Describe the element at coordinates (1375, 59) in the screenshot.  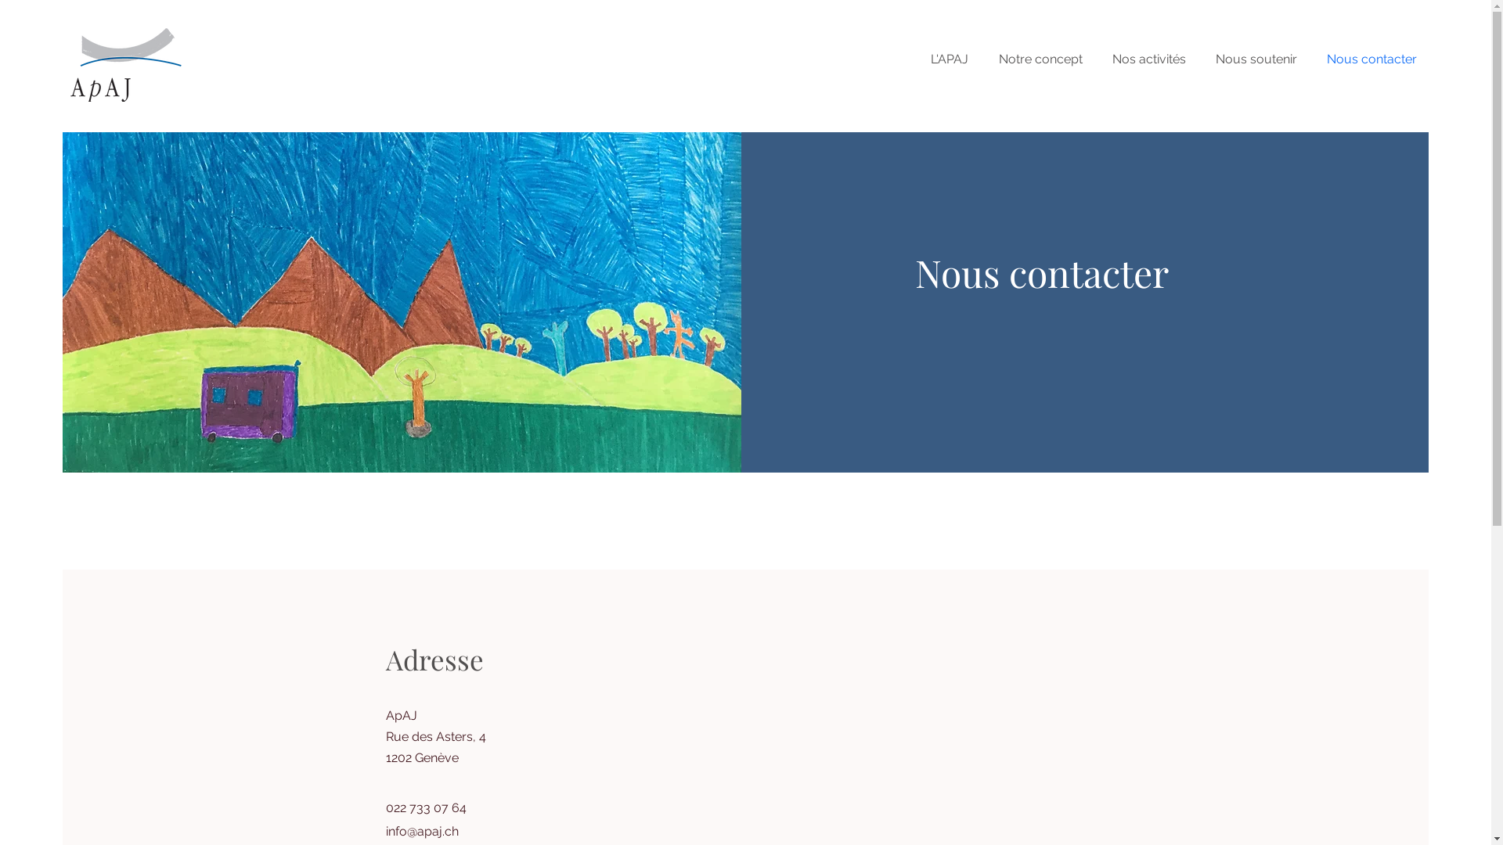
I see `Nous contacter` at that location.